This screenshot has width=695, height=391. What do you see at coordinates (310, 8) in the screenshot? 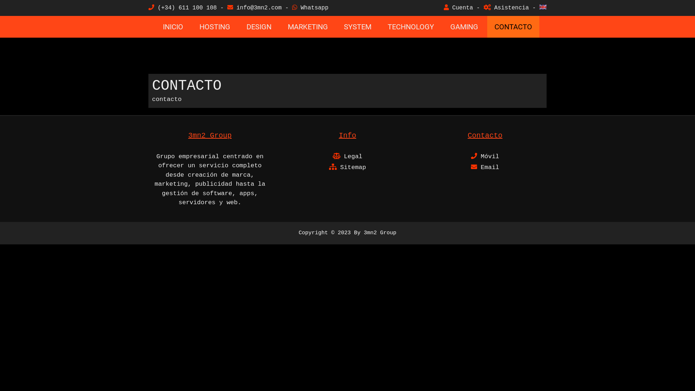
I see `Whatsapp` at bounding box center [310, 8].